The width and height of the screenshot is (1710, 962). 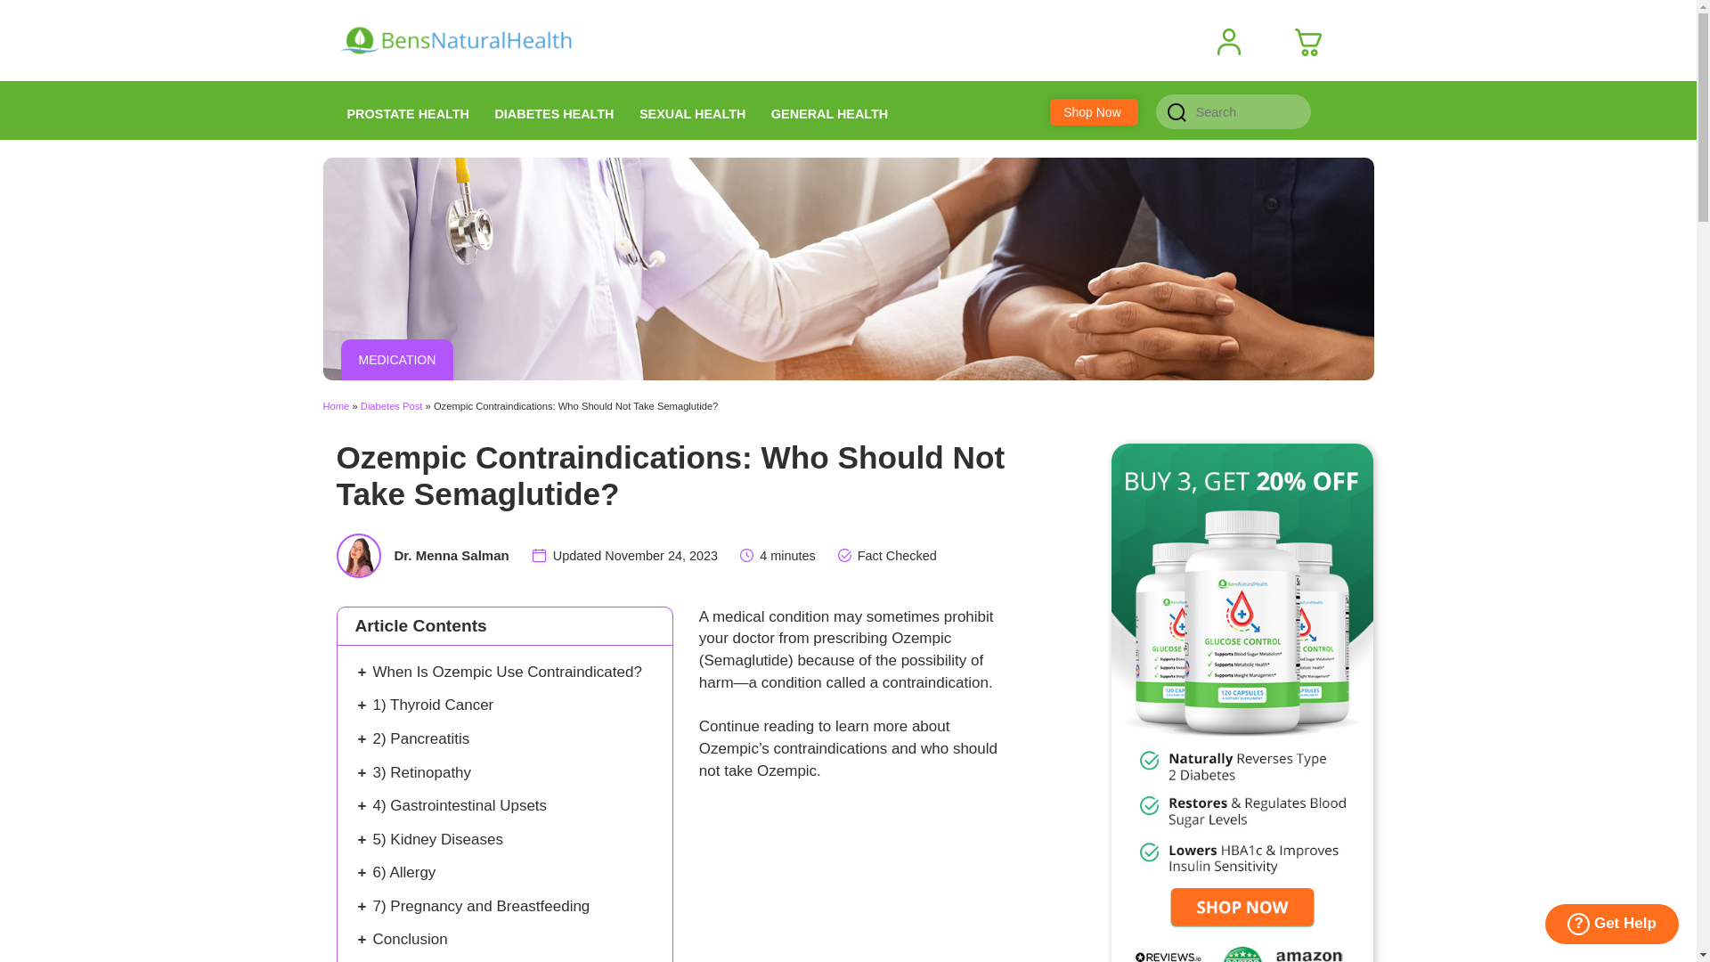 I want to click on PROSTATE HEALTH, so click(x=408, y=110).